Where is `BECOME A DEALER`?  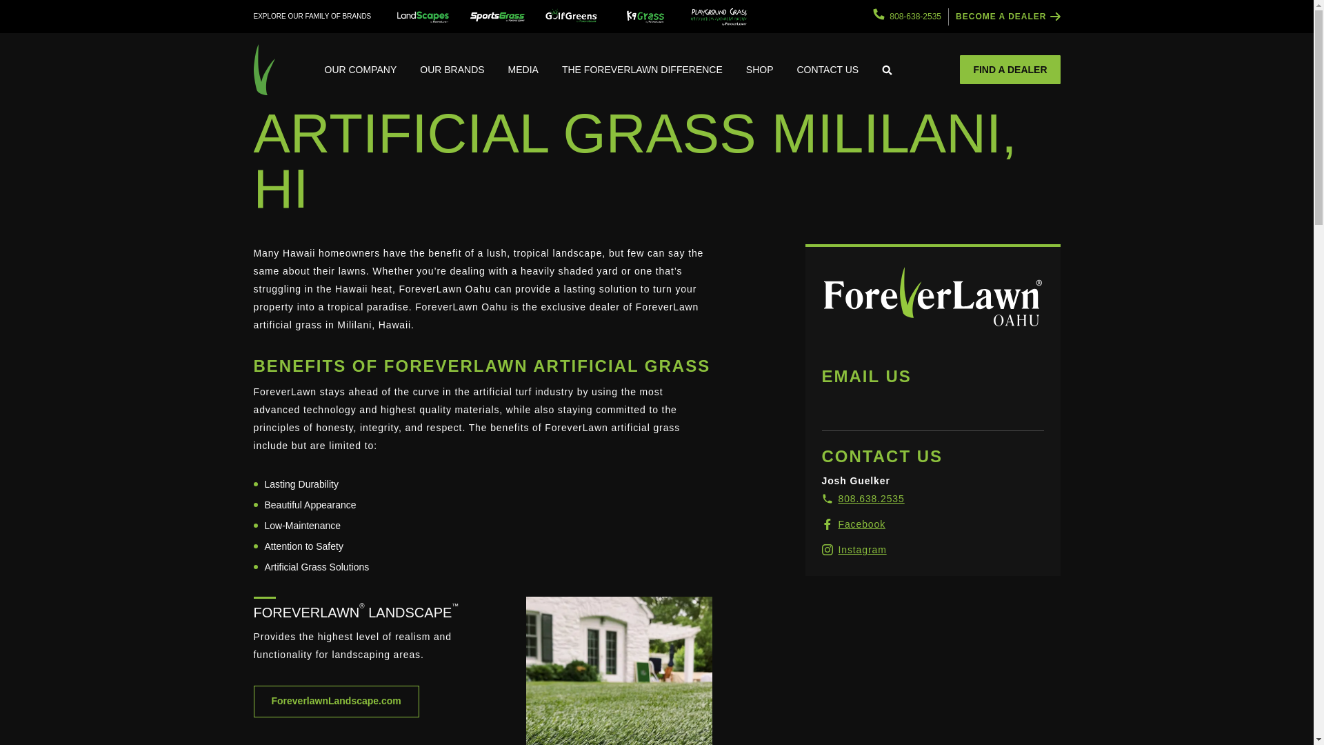
BECOME A DEALER is located at coordinates (1008, 17).